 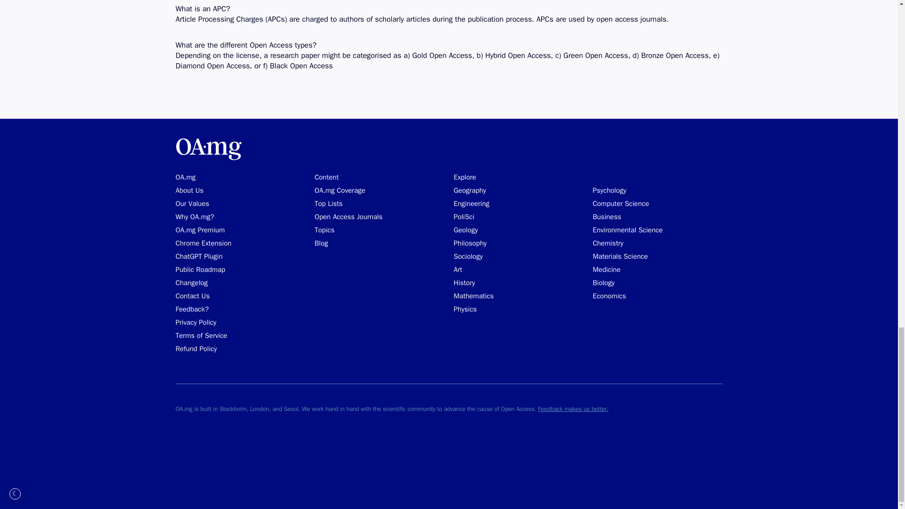 What do you see at coordinates (199, 256) in the screenshot?
I see `ChatGPT Plugin` at bounding box center [199, 256].